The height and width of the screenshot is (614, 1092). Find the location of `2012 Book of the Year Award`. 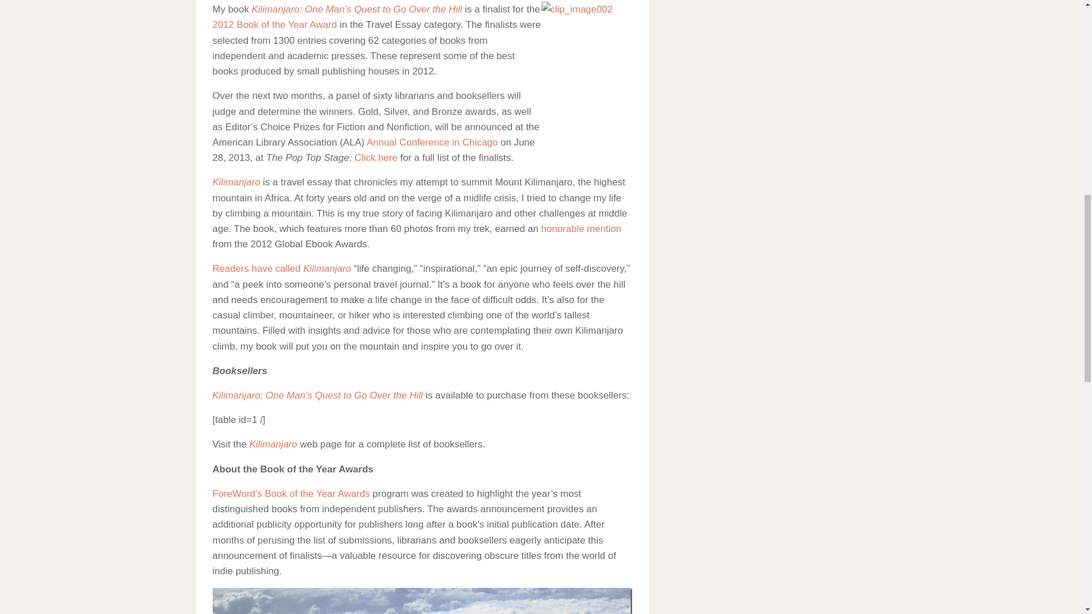

2012 Book of the Year Award is located at coordinates (275, 24).